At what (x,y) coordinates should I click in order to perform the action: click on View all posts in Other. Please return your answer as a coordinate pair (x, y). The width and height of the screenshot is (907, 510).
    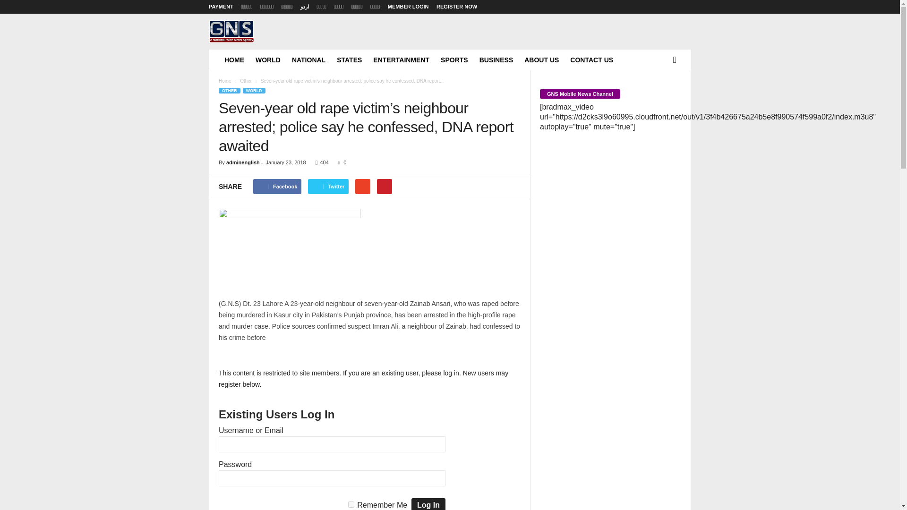
    Looking at the image, I should click on (246, 81).